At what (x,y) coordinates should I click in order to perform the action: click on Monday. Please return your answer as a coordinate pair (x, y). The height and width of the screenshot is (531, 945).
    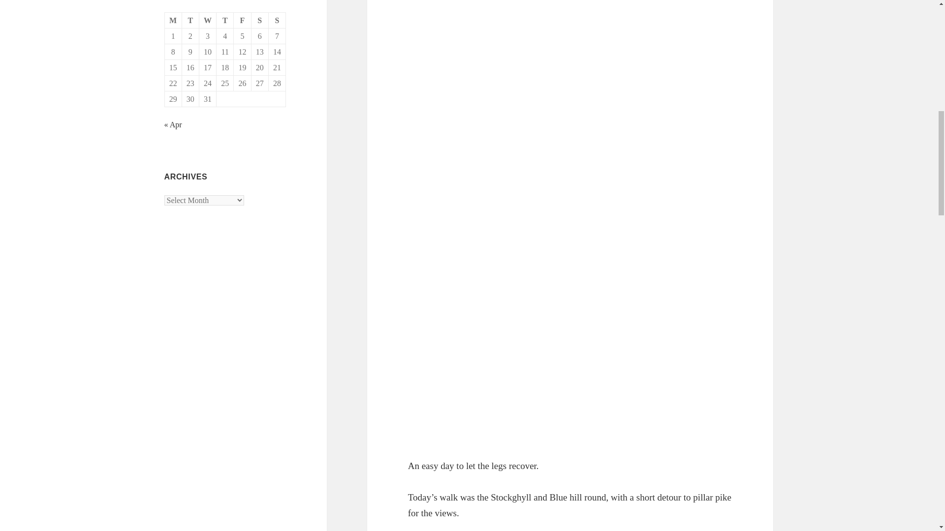
    Looking at the image, I should click on (173, 21).